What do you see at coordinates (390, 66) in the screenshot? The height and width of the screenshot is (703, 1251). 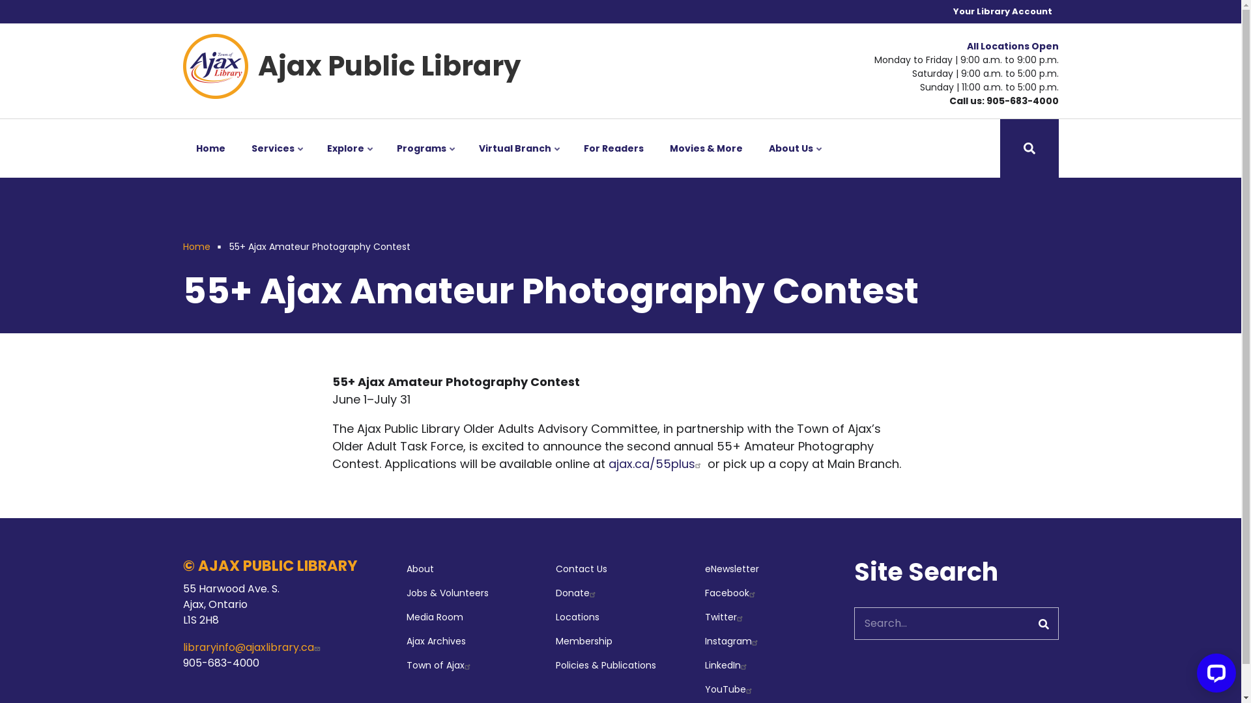 I see `Ajax Public Library` at bounding box center [390, 66].